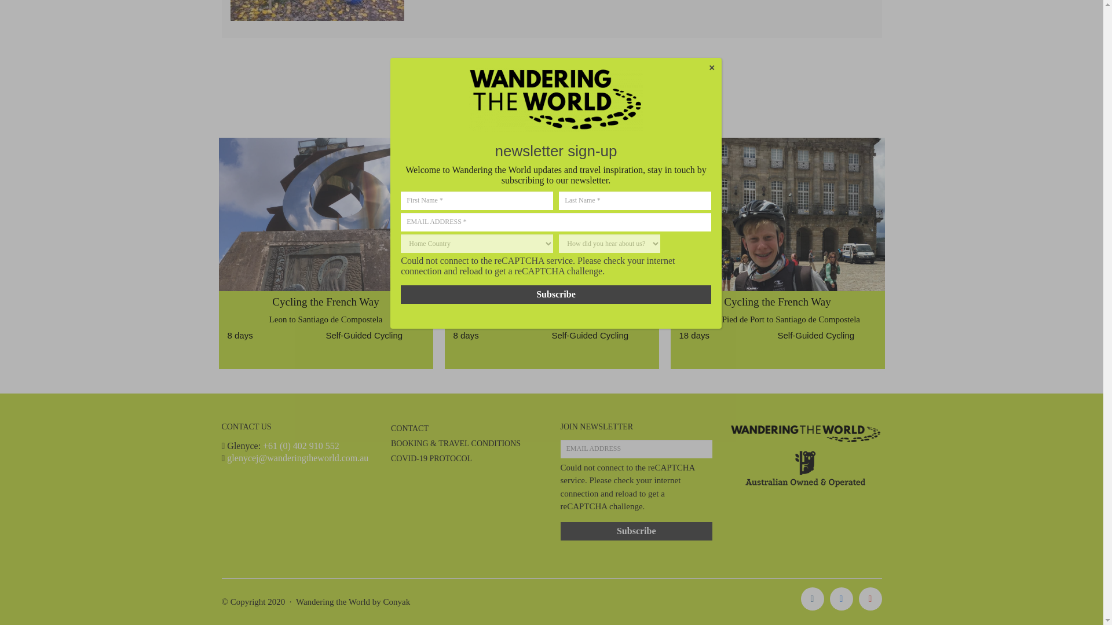 Image resolution: width=1112 pixels, height=625 pixels. What do you see at coordinates (870, 599) in the screenshot?
I see `YouTube` at bounding box center [870, 599].